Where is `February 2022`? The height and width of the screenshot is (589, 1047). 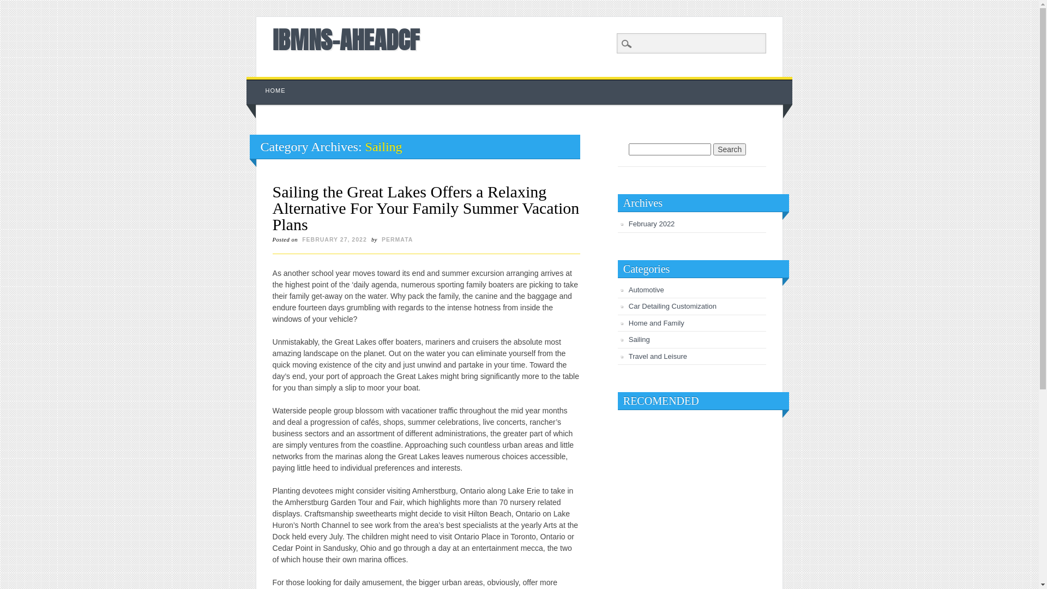
February 2022 is located at coordinates (652, 224).